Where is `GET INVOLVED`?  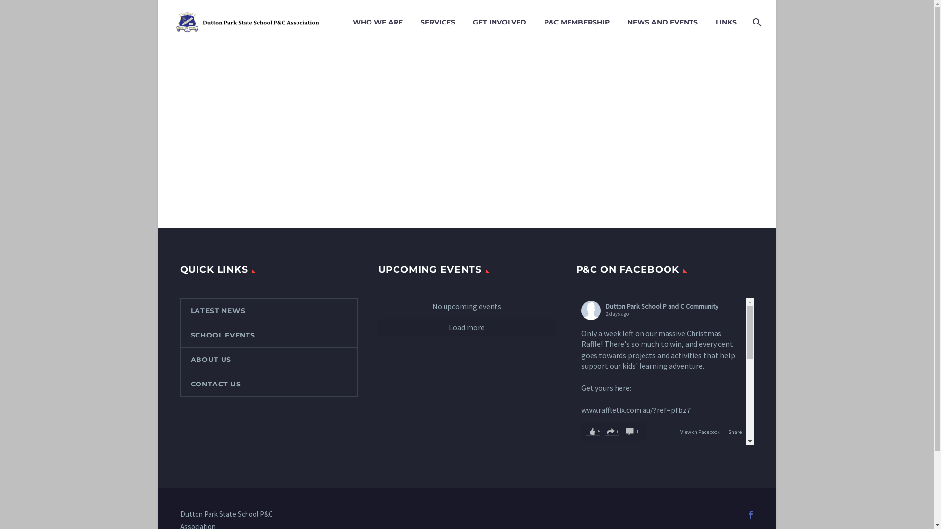
GET INVOLVED is located at coordinates (500, 23).